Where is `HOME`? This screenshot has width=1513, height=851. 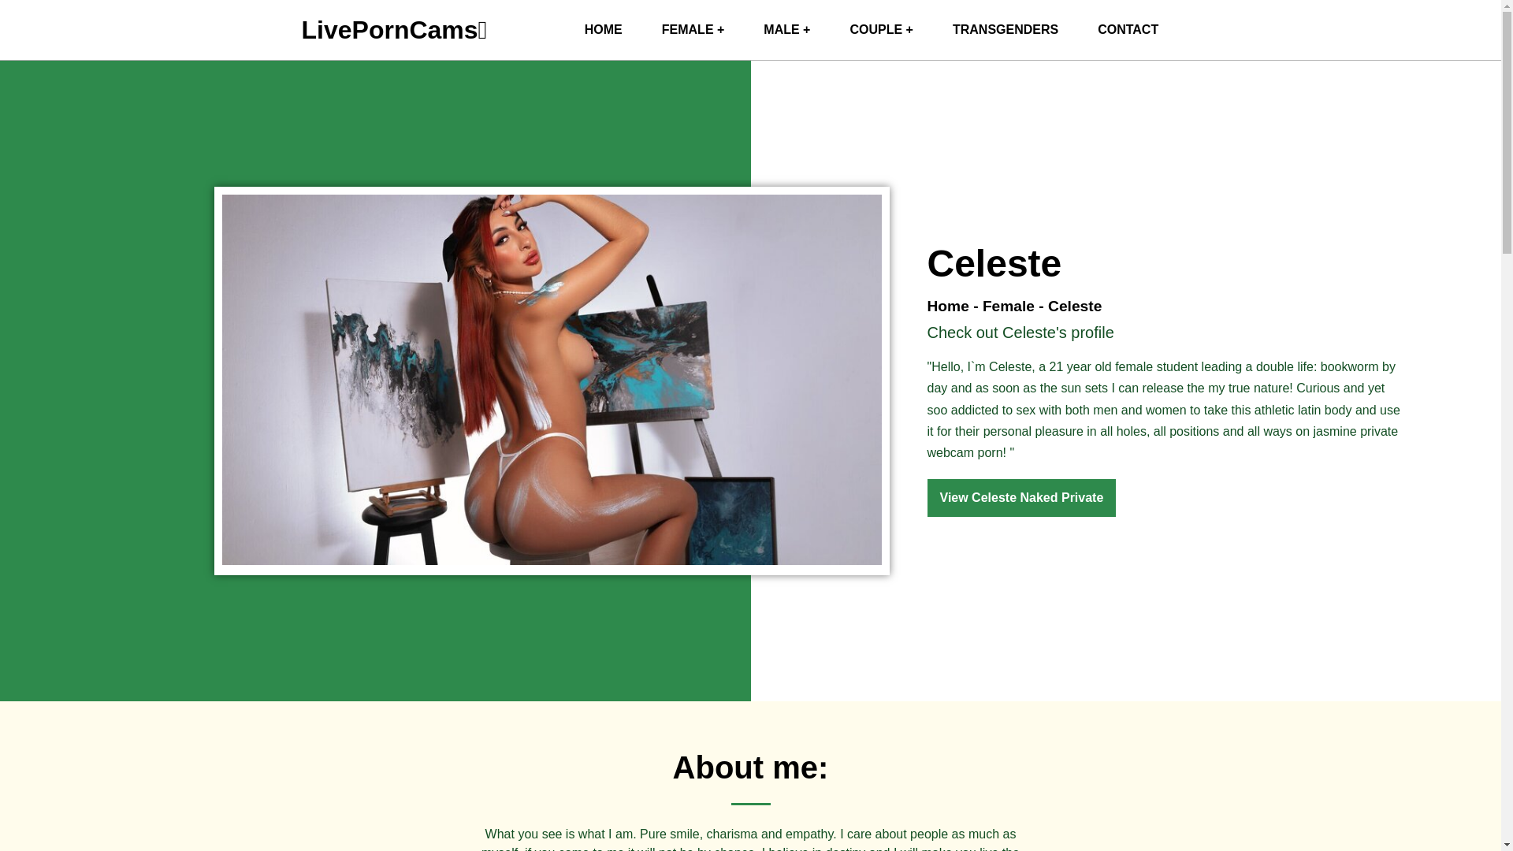 HOME is located at coordinates (603, 30).